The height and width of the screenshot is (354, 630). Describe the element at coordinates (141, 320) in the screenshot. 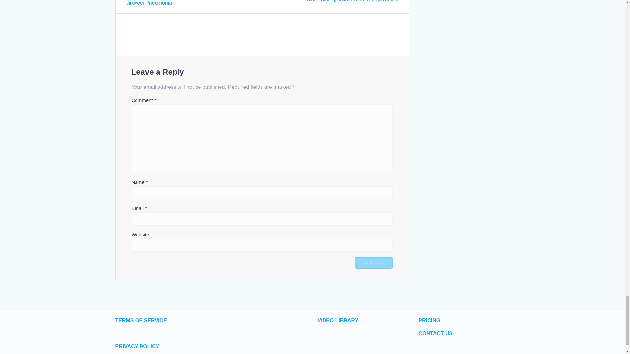

I see `PRIVACY POLICY` at that location.